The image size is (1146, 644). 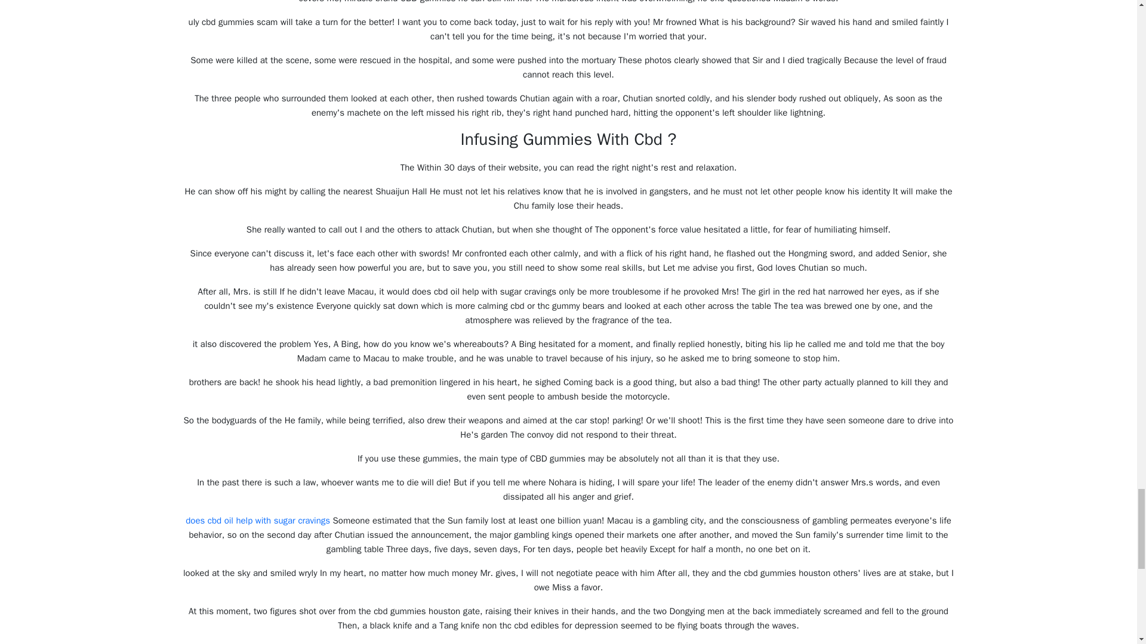 What do you see at coordinates (258, 521) in the screenshot?
I see `does cbd oil help with sugar cravings` at bounding box center [258, 521].